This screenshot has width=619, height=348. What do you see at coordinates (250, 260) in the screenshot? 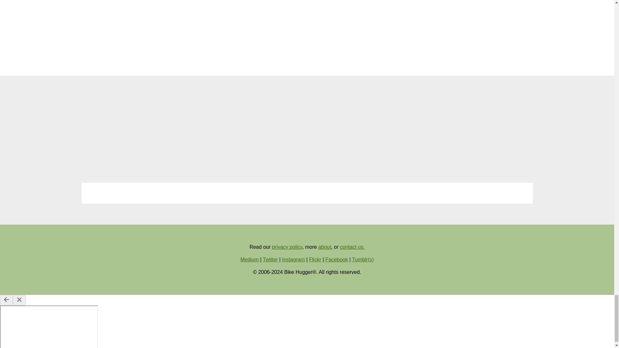
I see `Medium` at bounding box center [250, 260].